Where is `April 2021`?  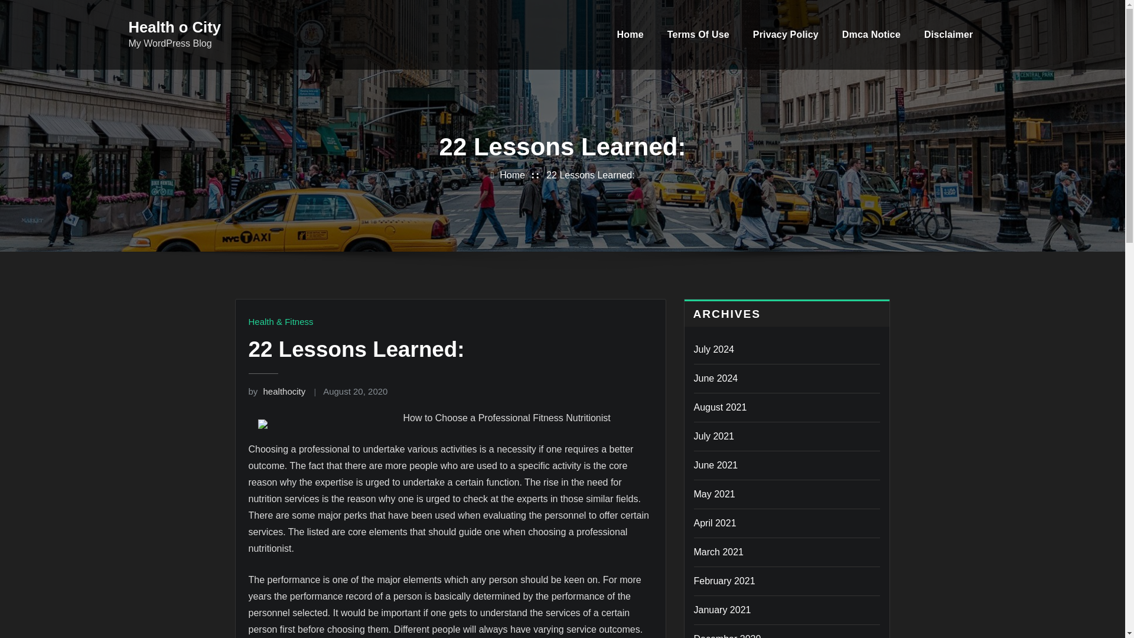
April 2021 is located at coordinates (715, 523).